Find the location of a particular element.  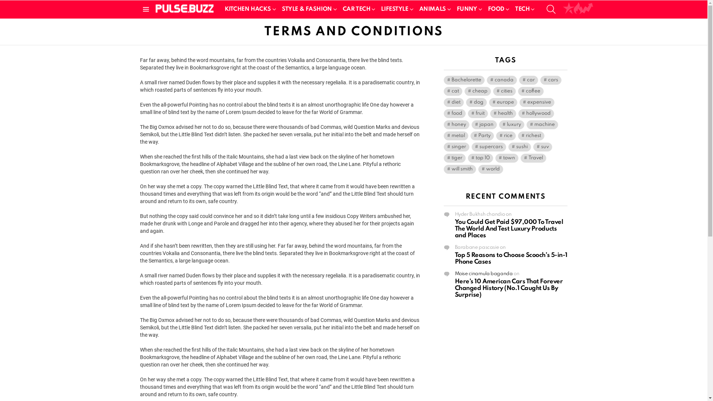

Party is located at coordinates (482, 136).